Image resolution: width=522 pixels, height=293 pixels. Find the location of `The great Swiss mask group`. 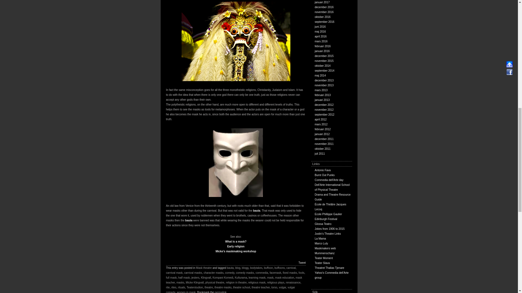

The great Swiss mask group is located at coordinates (325, 253).